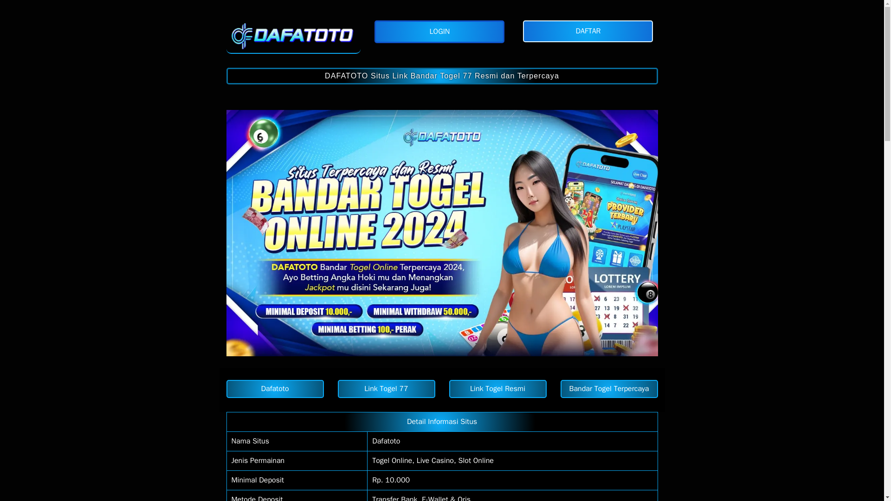  What do you see at coordinates (275, 389) in the screenshot?
I see `Dafatoto` at bounding box center [275, 389].